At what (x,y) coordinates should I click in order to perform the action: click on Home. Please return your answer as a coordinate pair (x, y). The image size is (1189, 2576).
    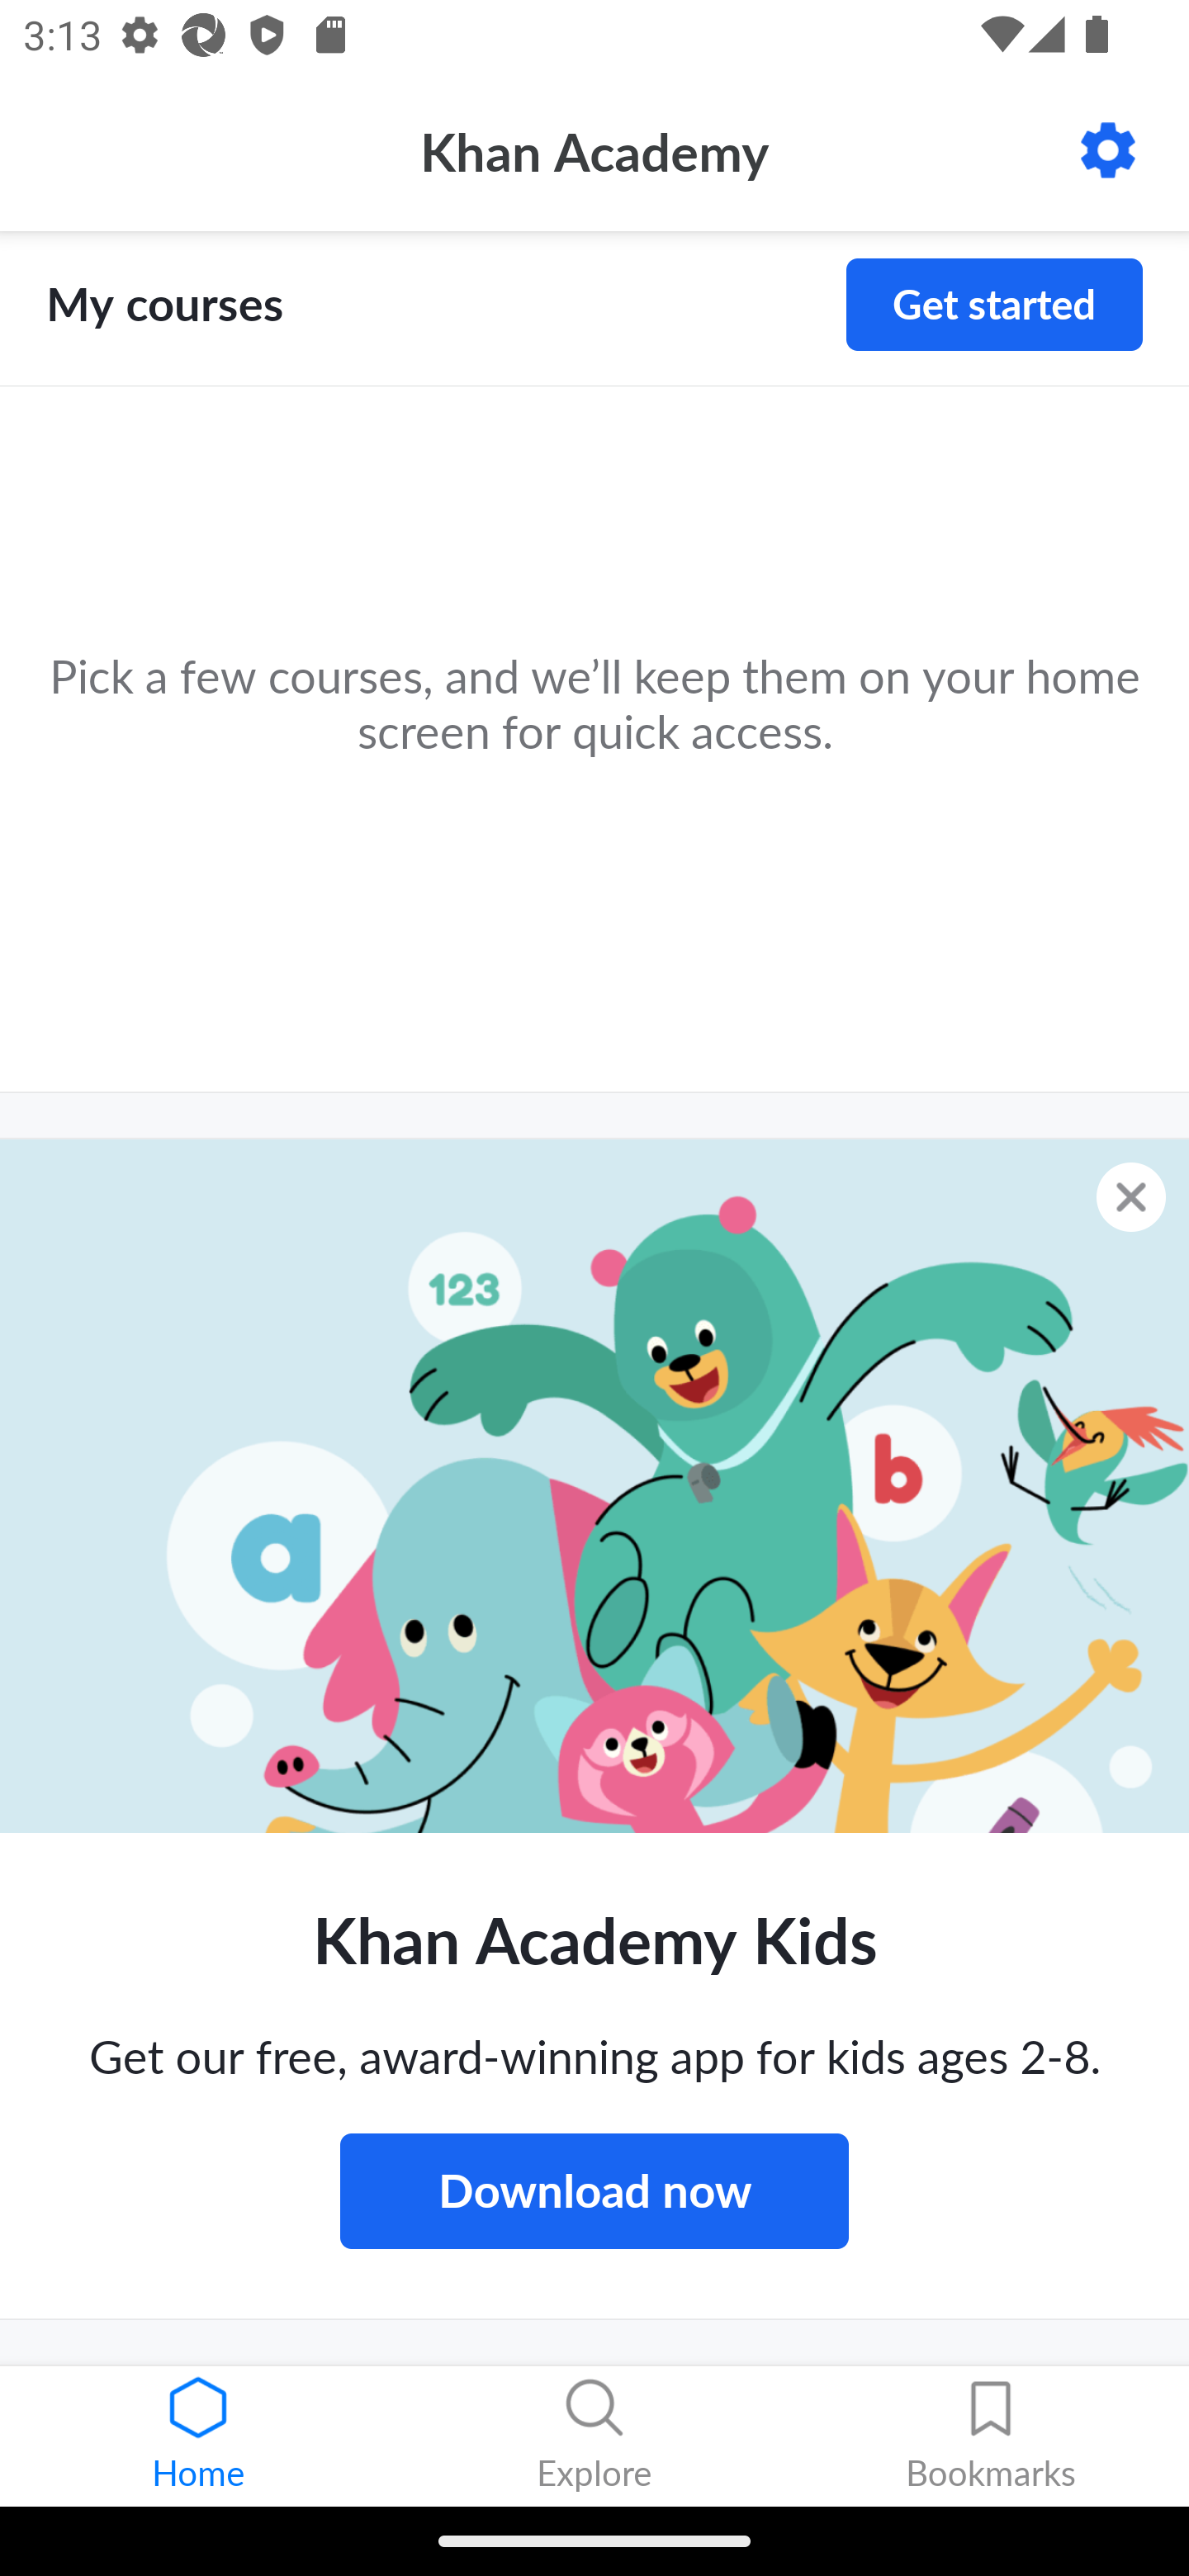
    Looking at the image, I should click on (198, 2436).